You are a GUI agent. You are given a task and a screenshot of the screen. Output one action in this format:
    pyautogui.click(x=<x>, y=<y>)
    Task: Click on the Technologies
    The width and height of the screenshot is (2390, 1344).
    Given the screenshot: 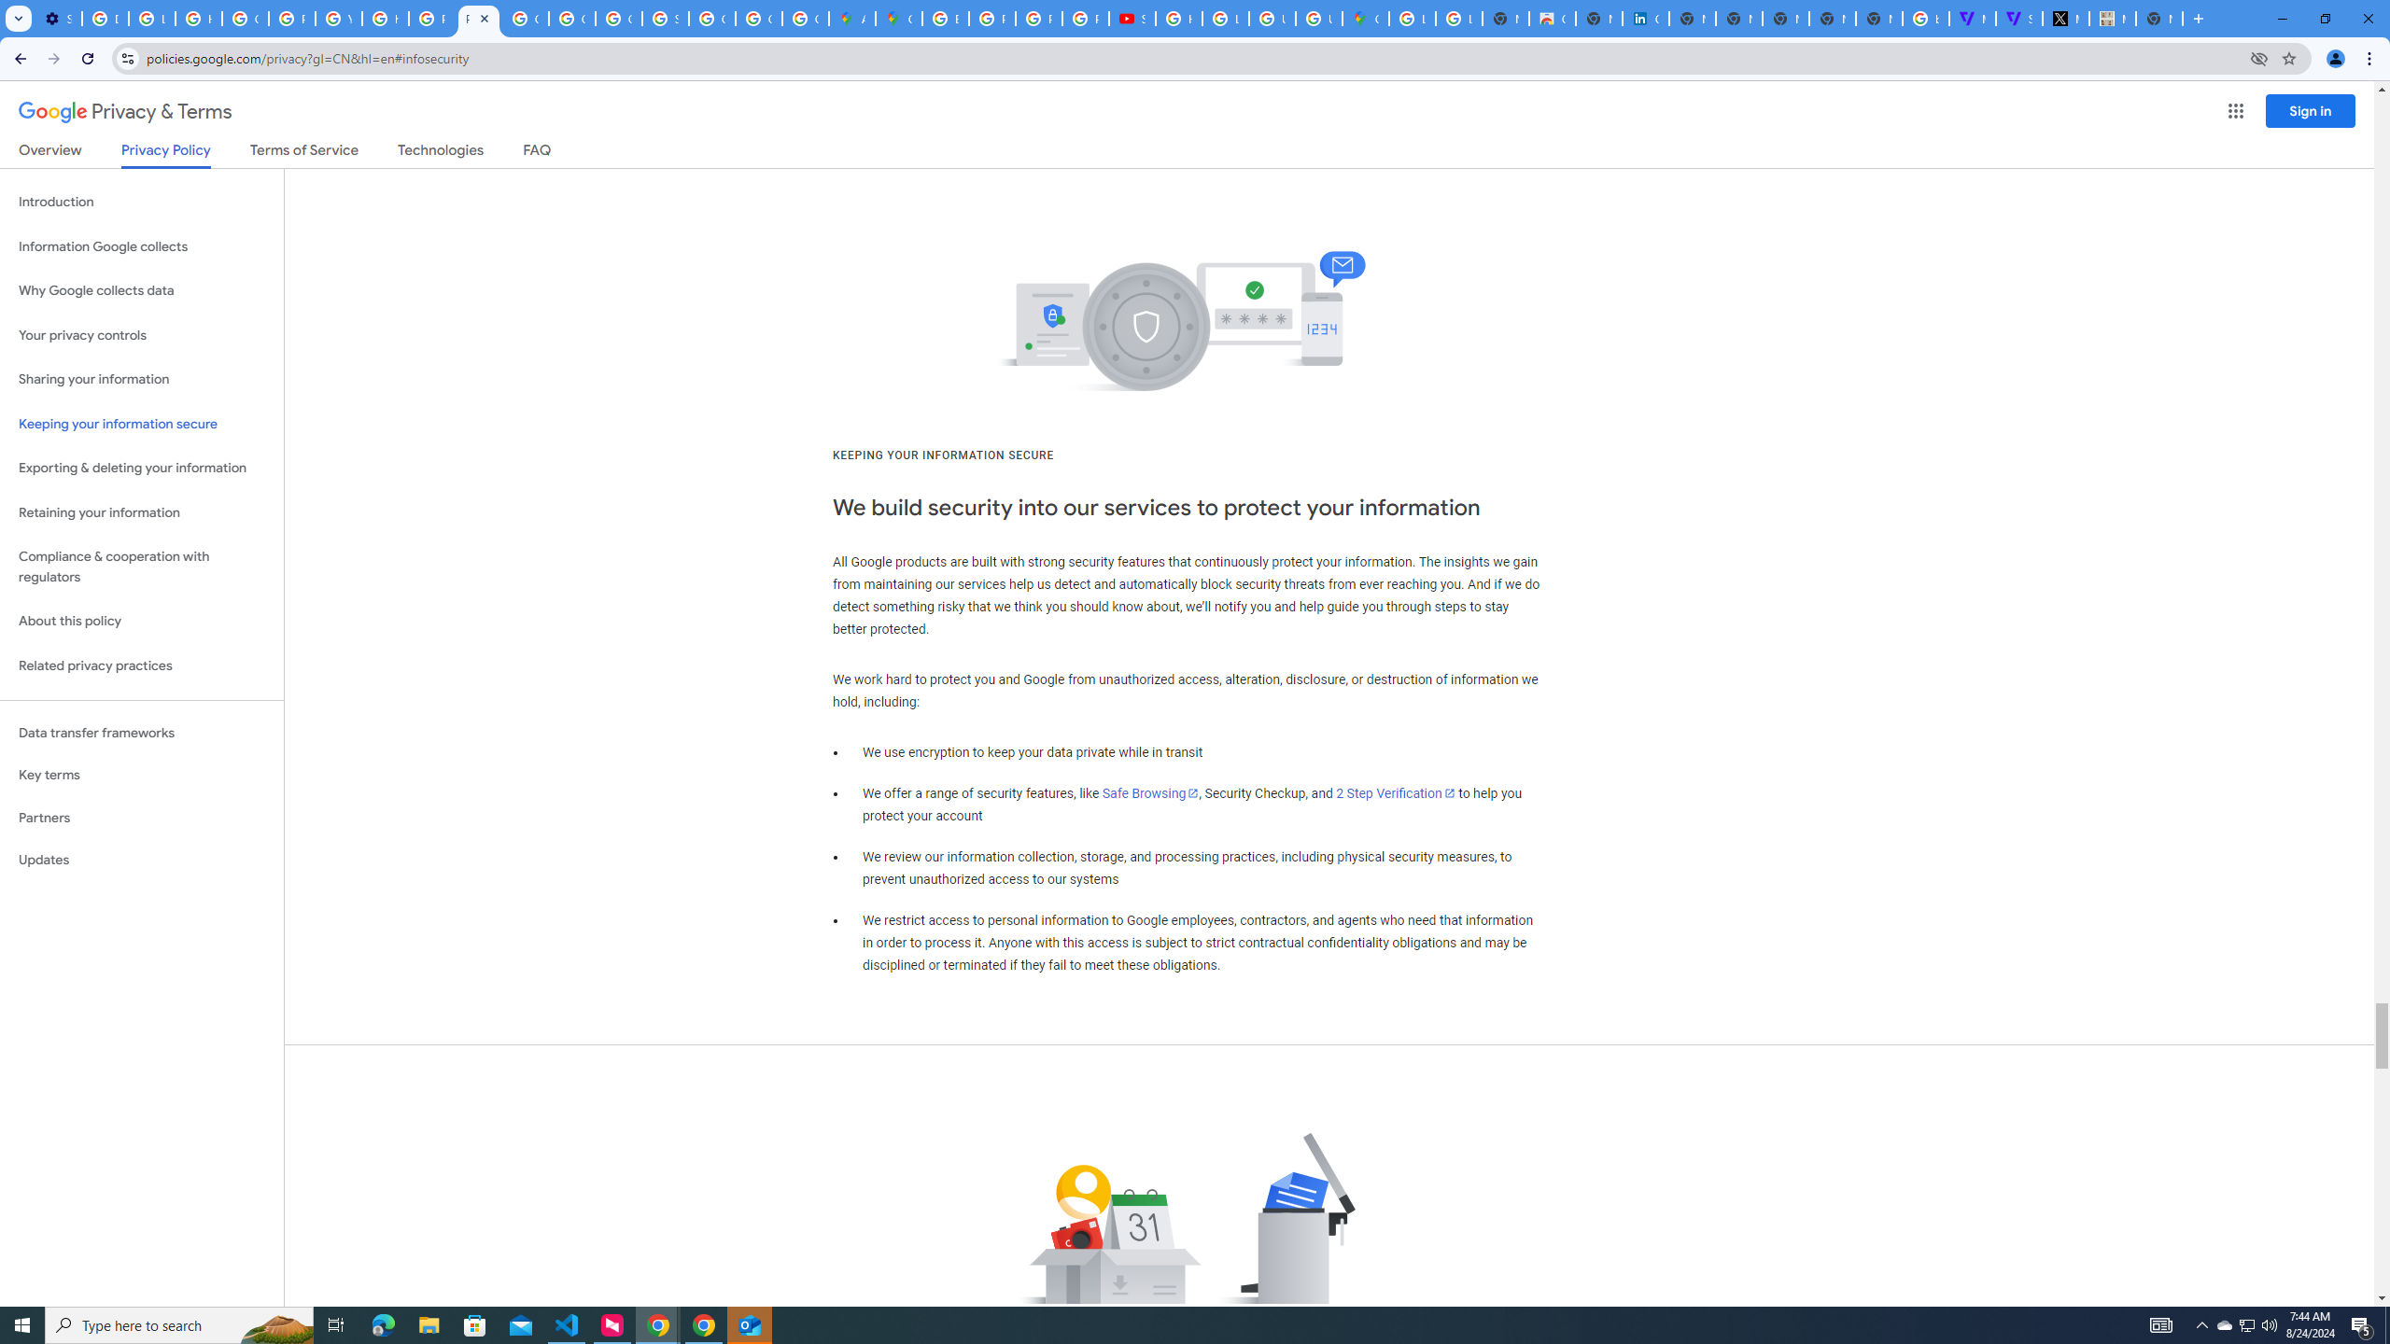 What is the action you would take?
    pyautogui.click(x=441, y=153)
    